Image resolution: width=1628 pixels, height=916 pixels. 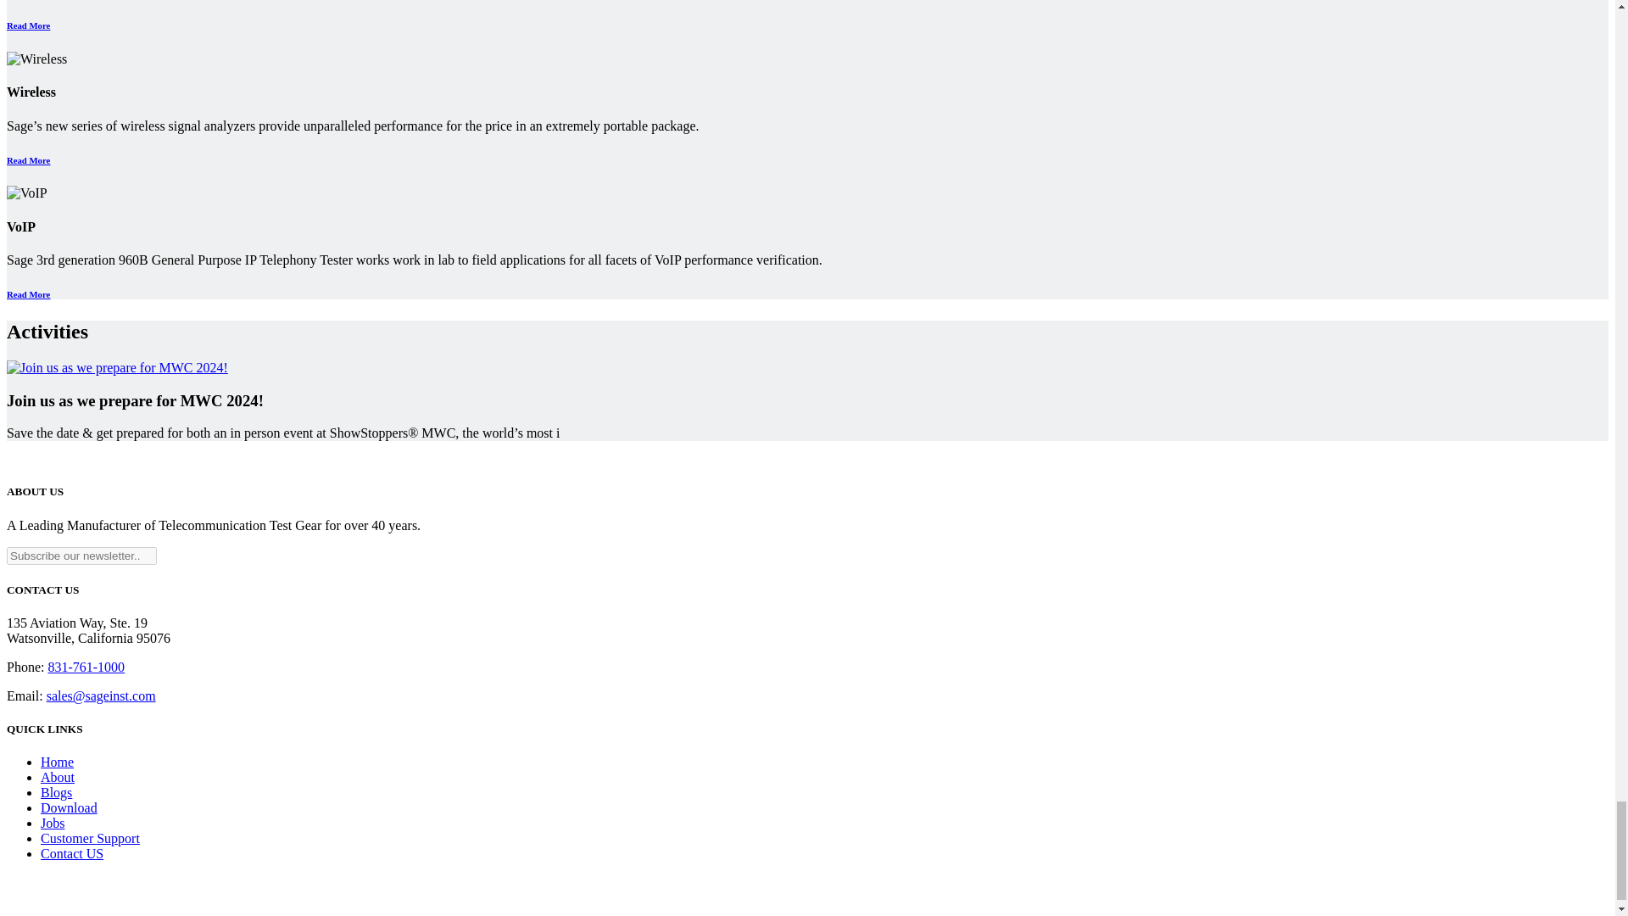 I want to click on VoIP, so click(x=26, y=193).